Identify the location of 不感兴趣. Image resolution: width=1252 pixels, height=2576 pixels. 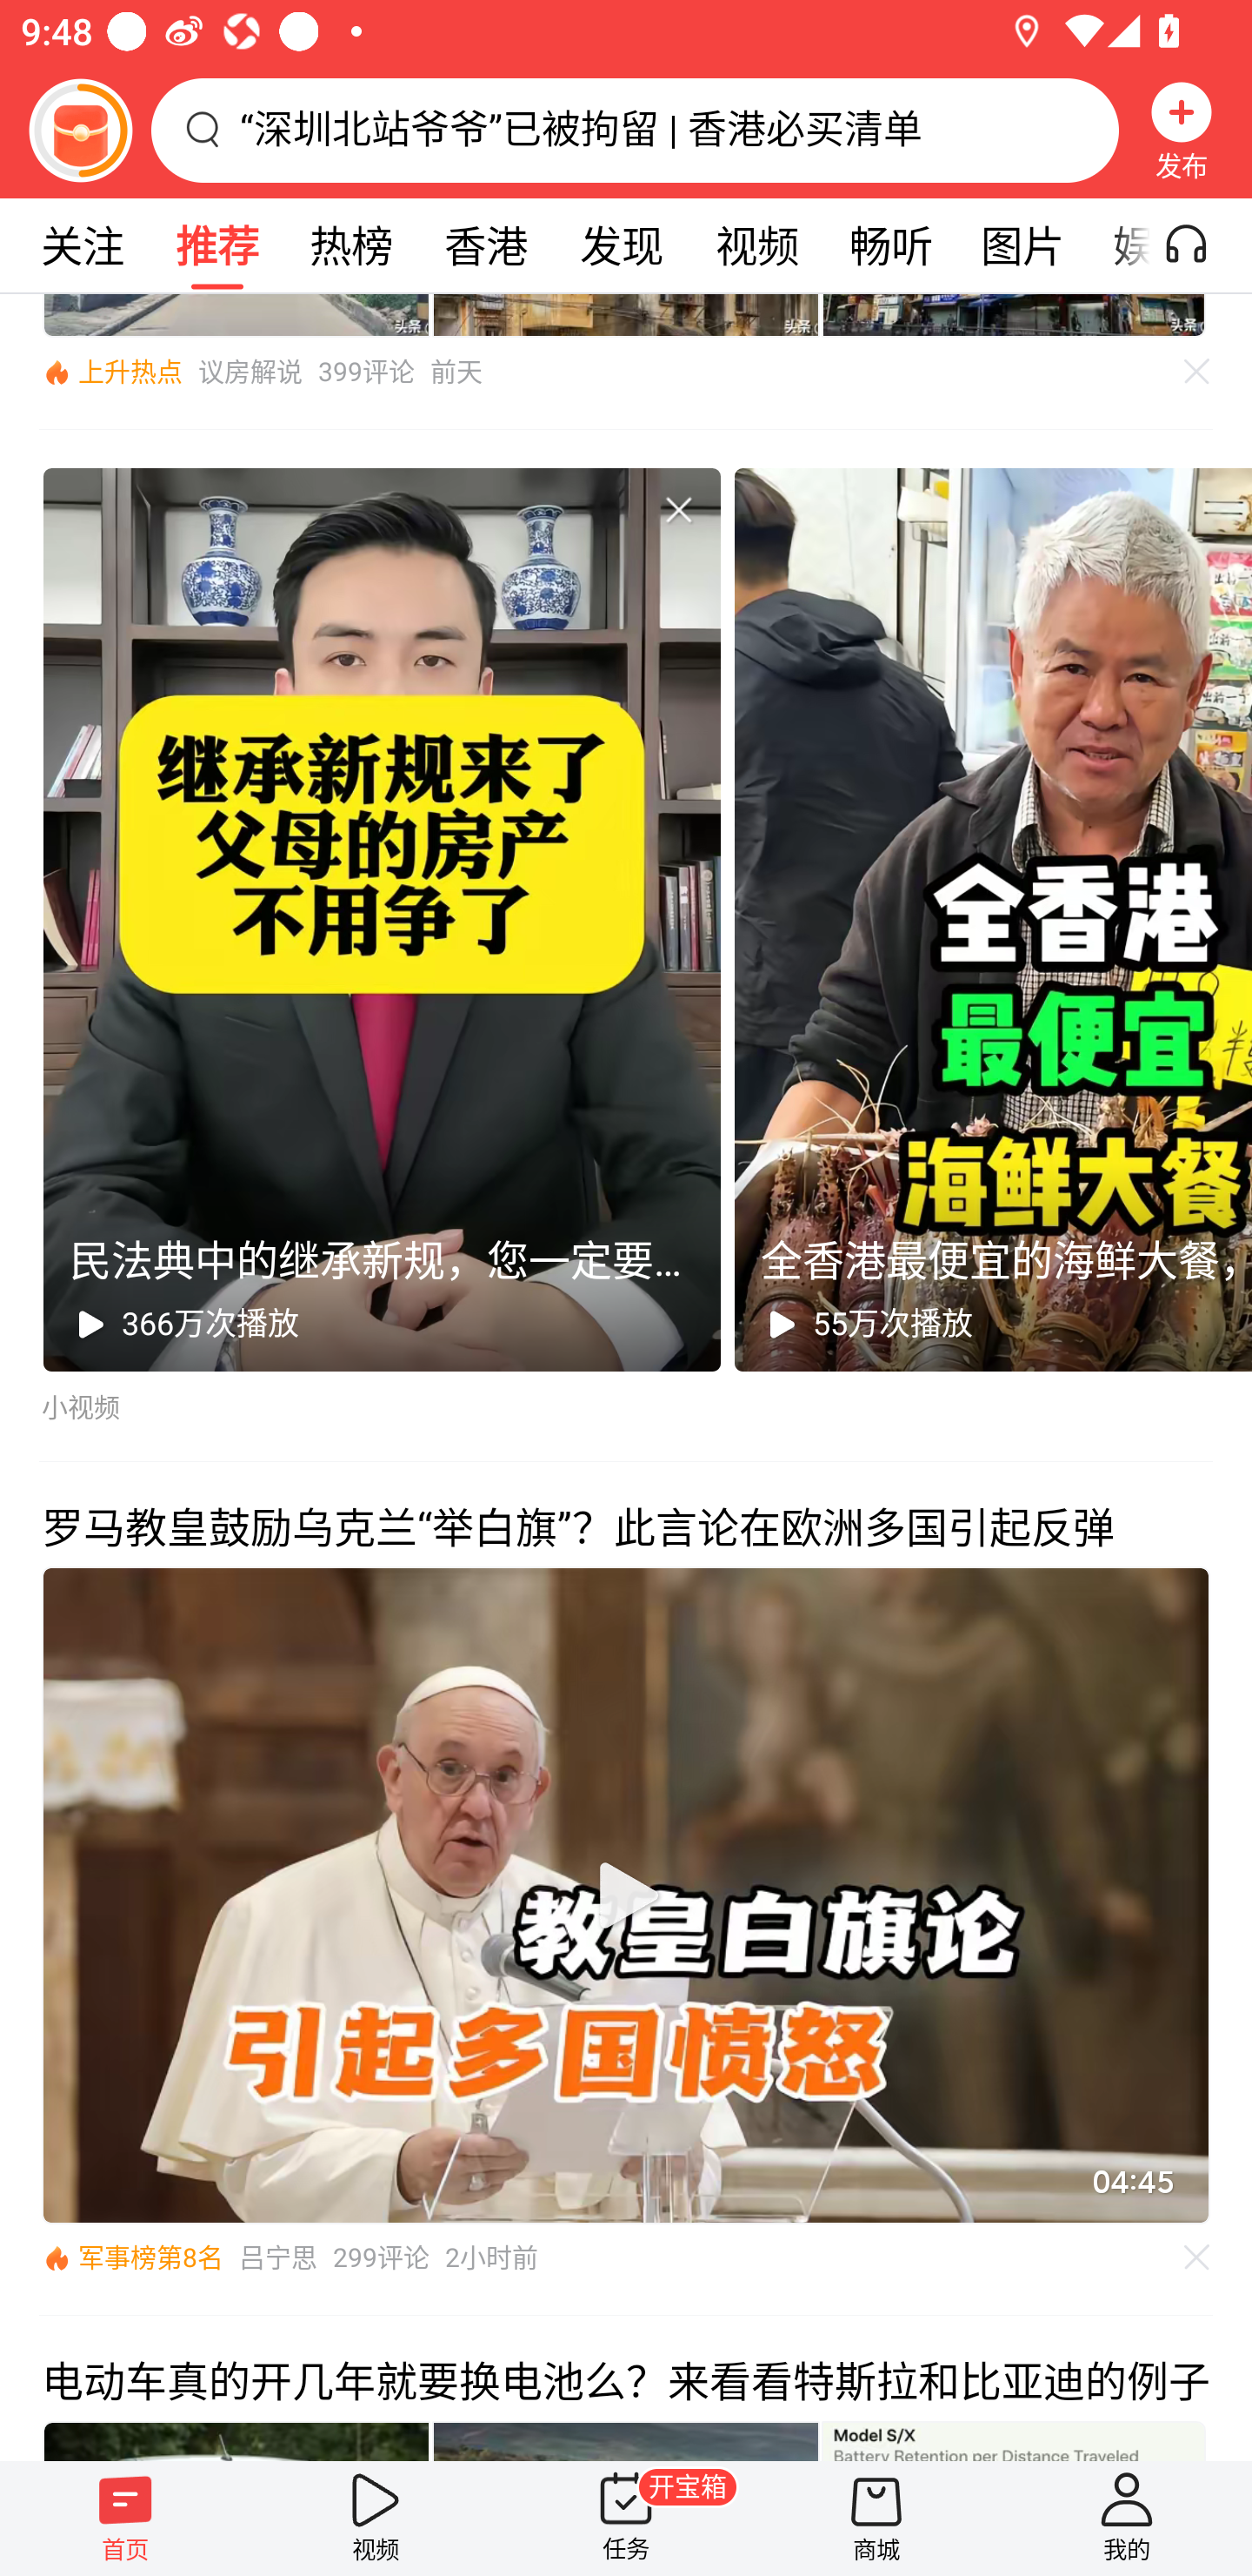
(1197, 371).